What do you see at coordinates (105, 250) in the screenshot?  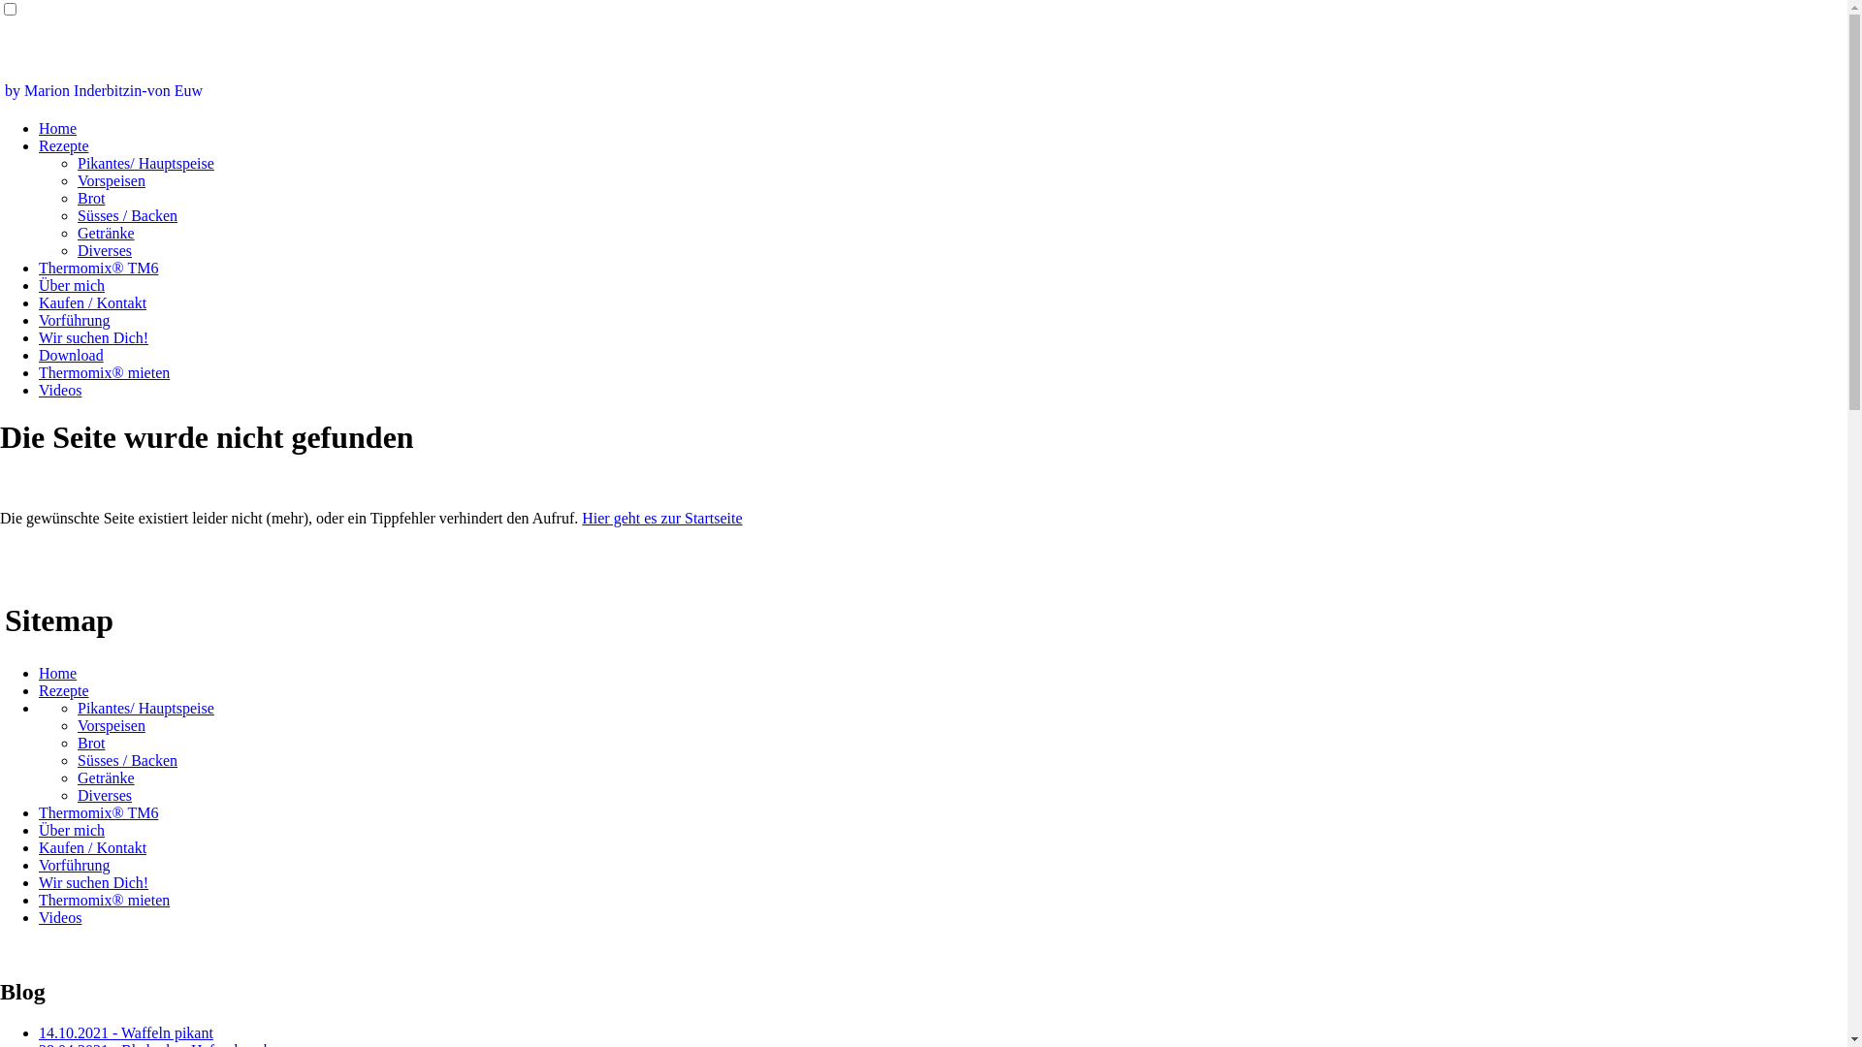 I see `Diverses` at bounding box center [105, 250].